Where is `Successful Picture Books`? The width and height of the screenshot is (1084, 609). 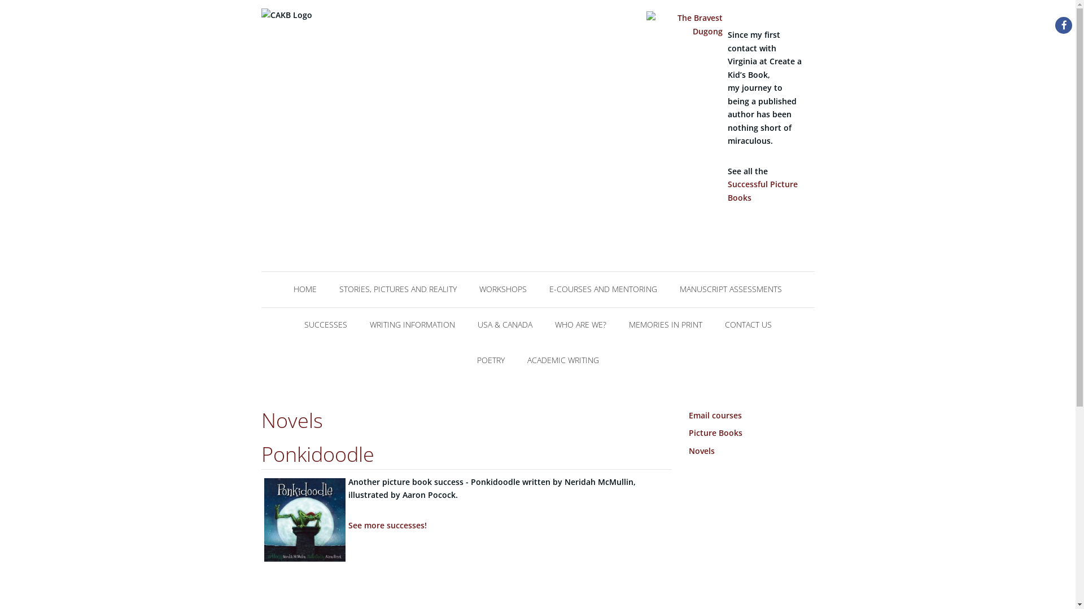 Successful Picture Books is located at coordinates (763, 191).